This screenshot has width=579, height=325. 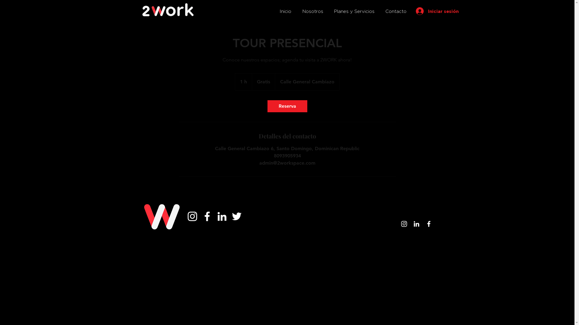 I want to click on Nosotros, so click(x=312, y=11).